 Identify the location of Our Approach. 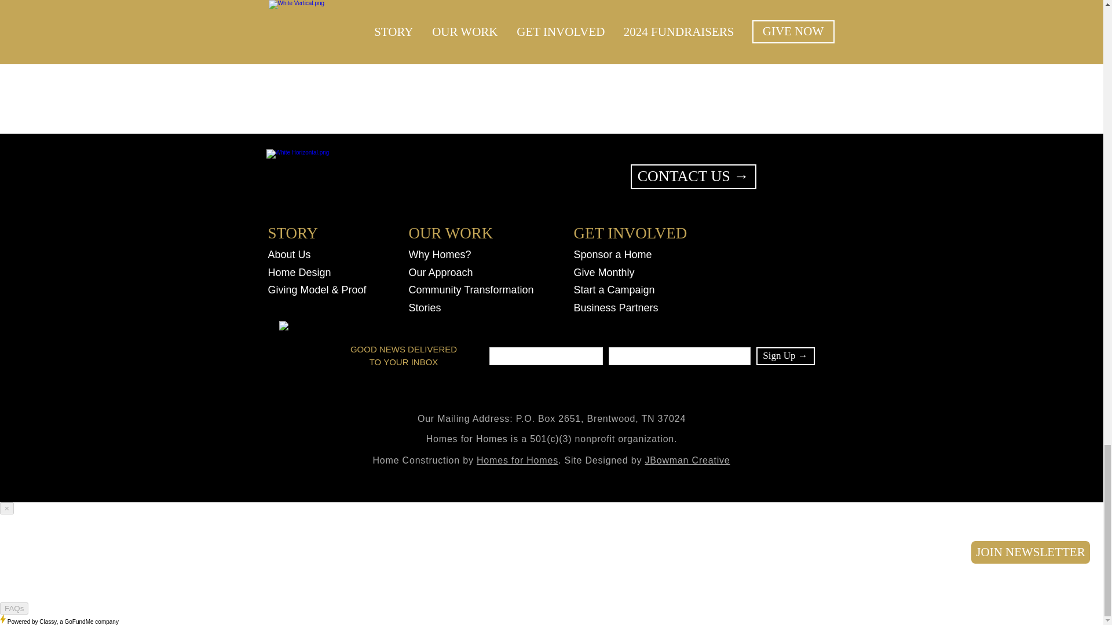
(449, 273).